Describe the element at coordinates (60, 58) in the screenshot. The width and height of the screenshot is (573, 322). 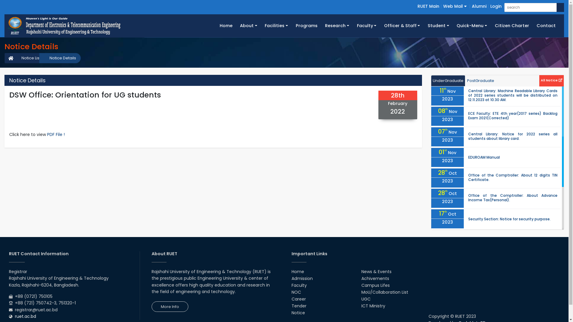
I see `Notice Details` at that location.